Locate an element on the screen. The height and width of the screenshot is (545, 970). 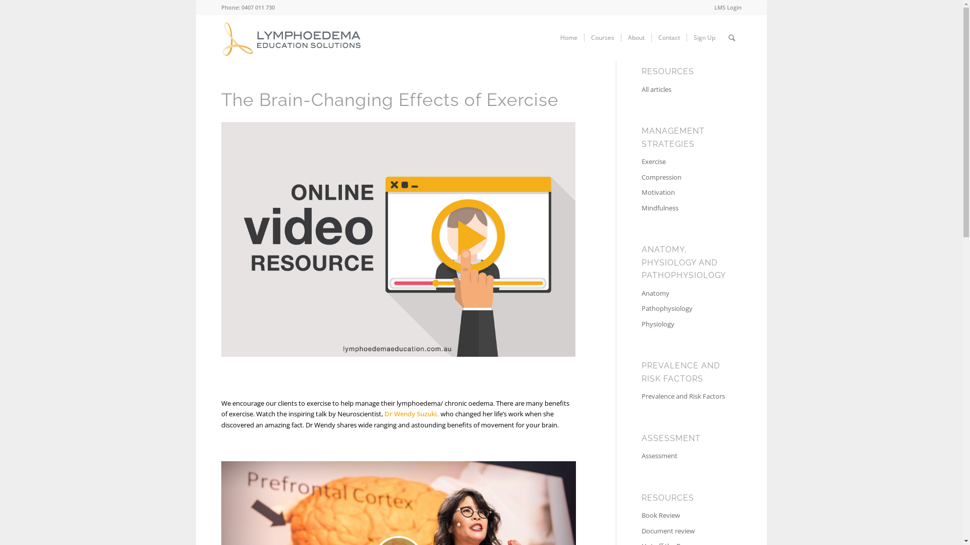
All articles is located at coordinates (684, 90).